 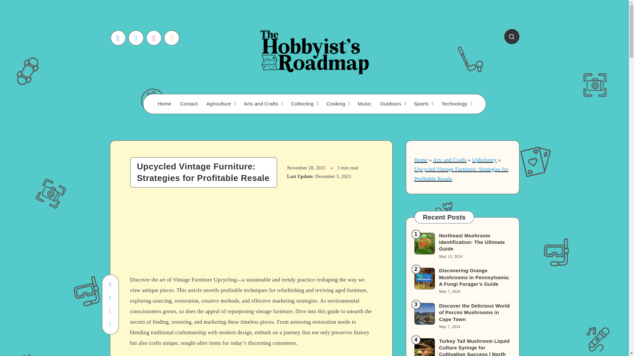 I want to click on Upcycled Vintage Furniture: Strategies for Profitable Resale, so click(x=461, y=174).